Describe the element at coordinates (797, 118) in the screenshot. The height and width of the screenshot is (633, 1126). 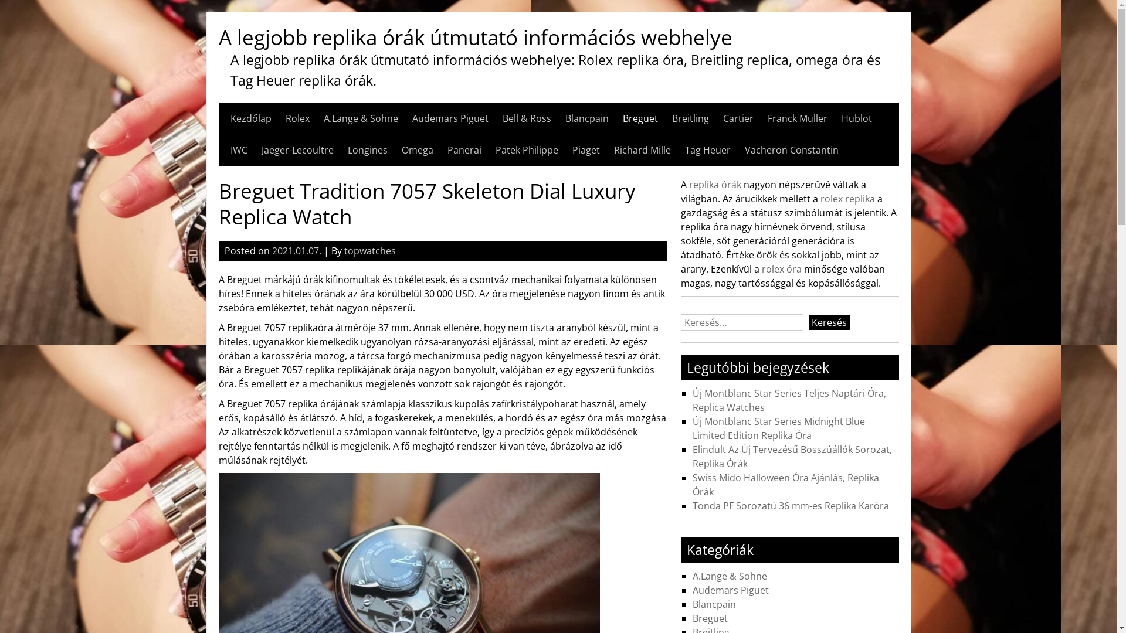
I see `Franck Muller` at that location.